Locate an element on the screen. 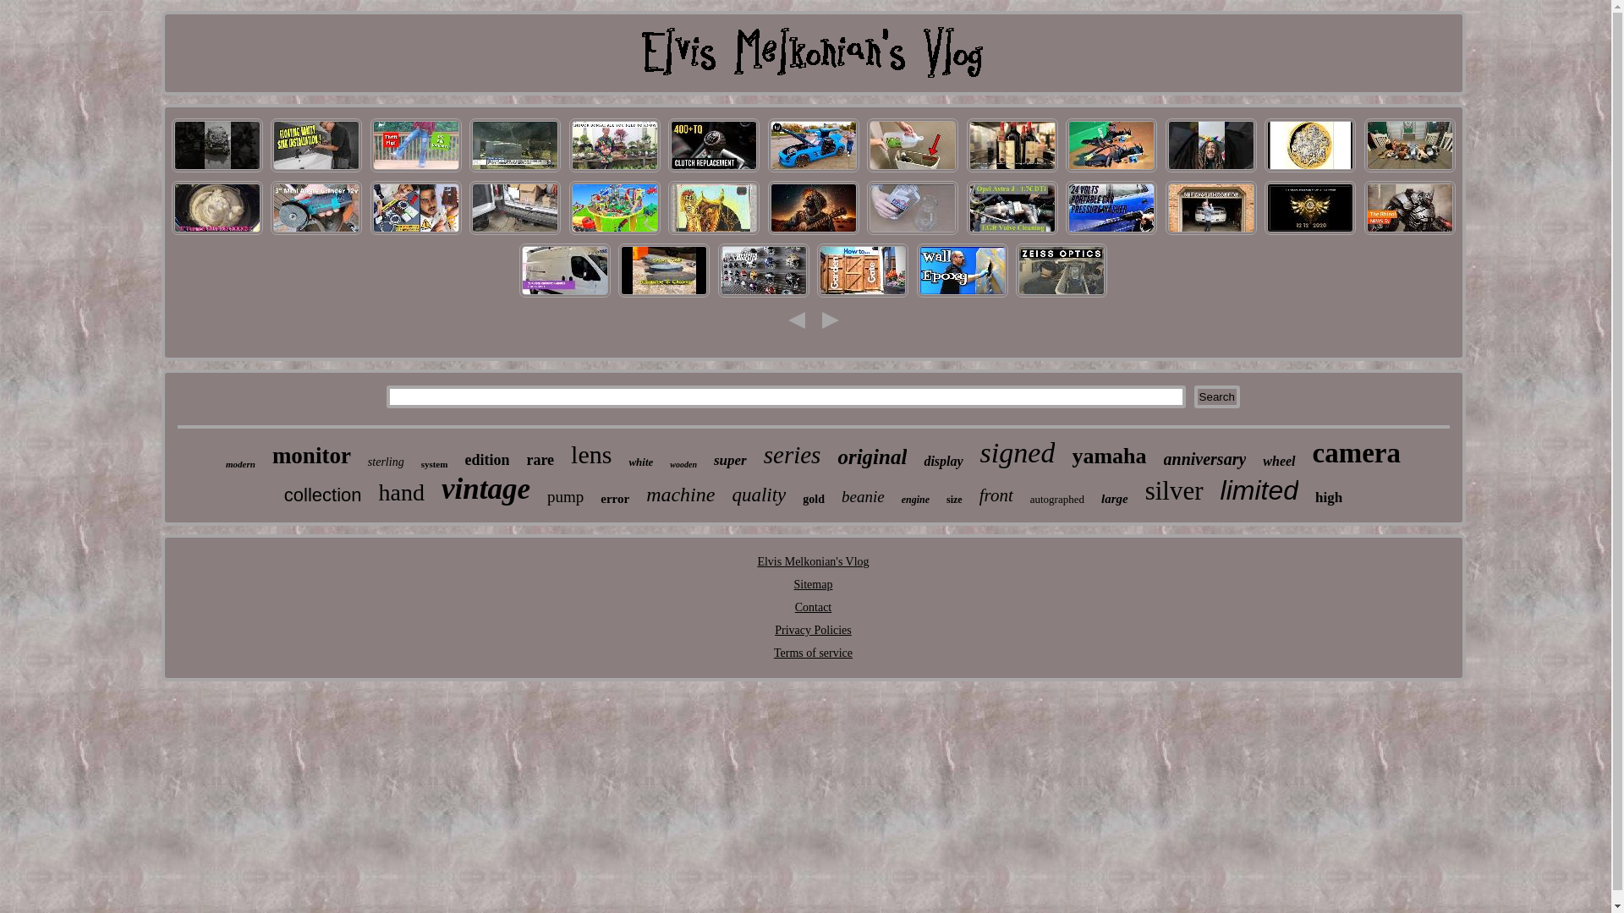  modern is located at coordinates (240, 464).